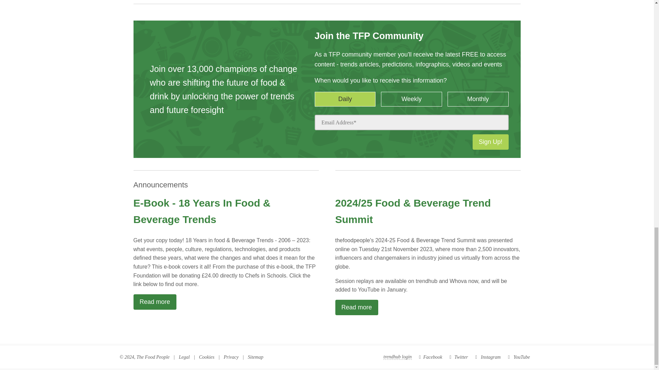 The image size is (659, 370). Describe the element at coordinates (356, 307) in the screenshot. I see `Read more` at that location.